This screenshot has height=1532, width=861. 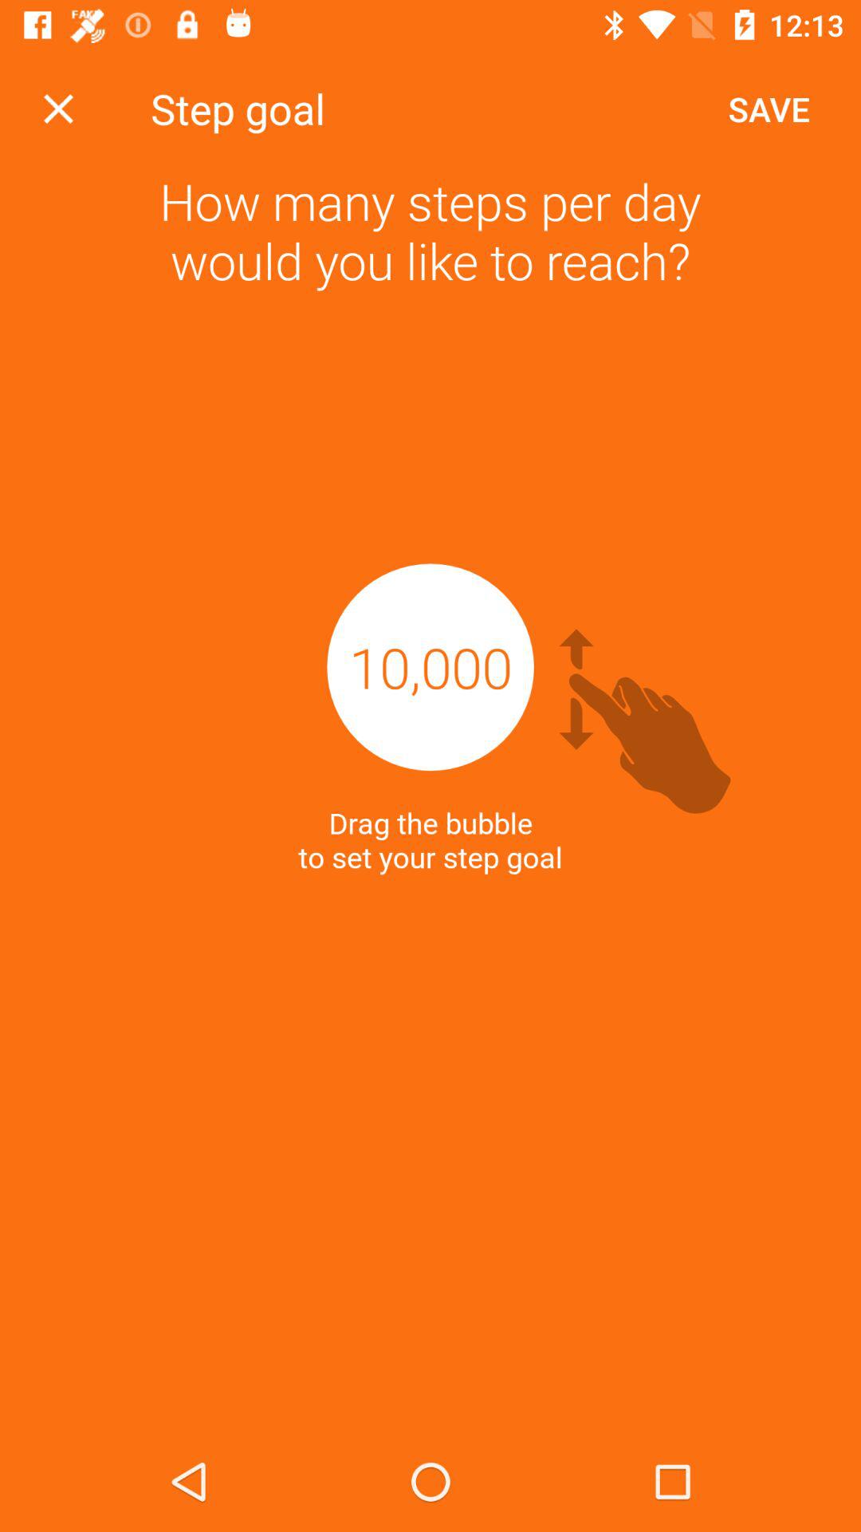 I want to click on press the item at the top right corner, so click(x=769, y=109).